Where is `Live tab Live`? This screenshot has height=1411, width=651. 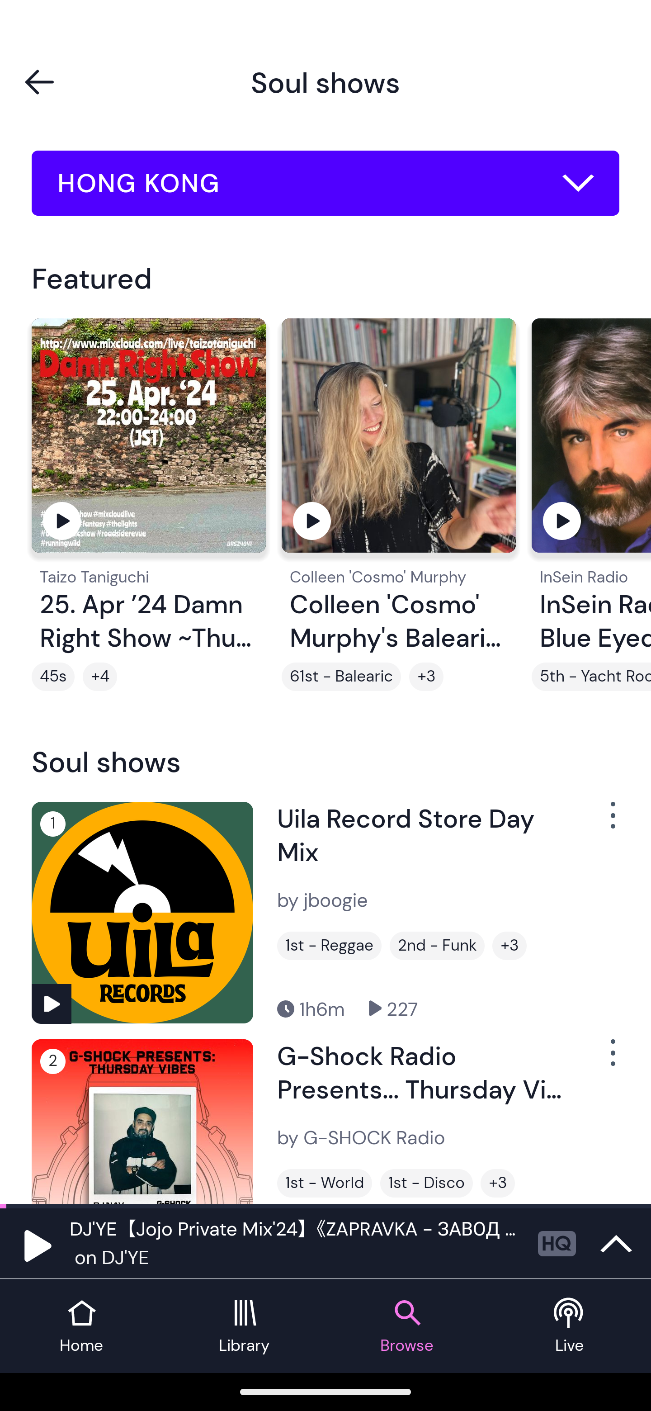
Live tab Live is located at coordinates (570, 1326).